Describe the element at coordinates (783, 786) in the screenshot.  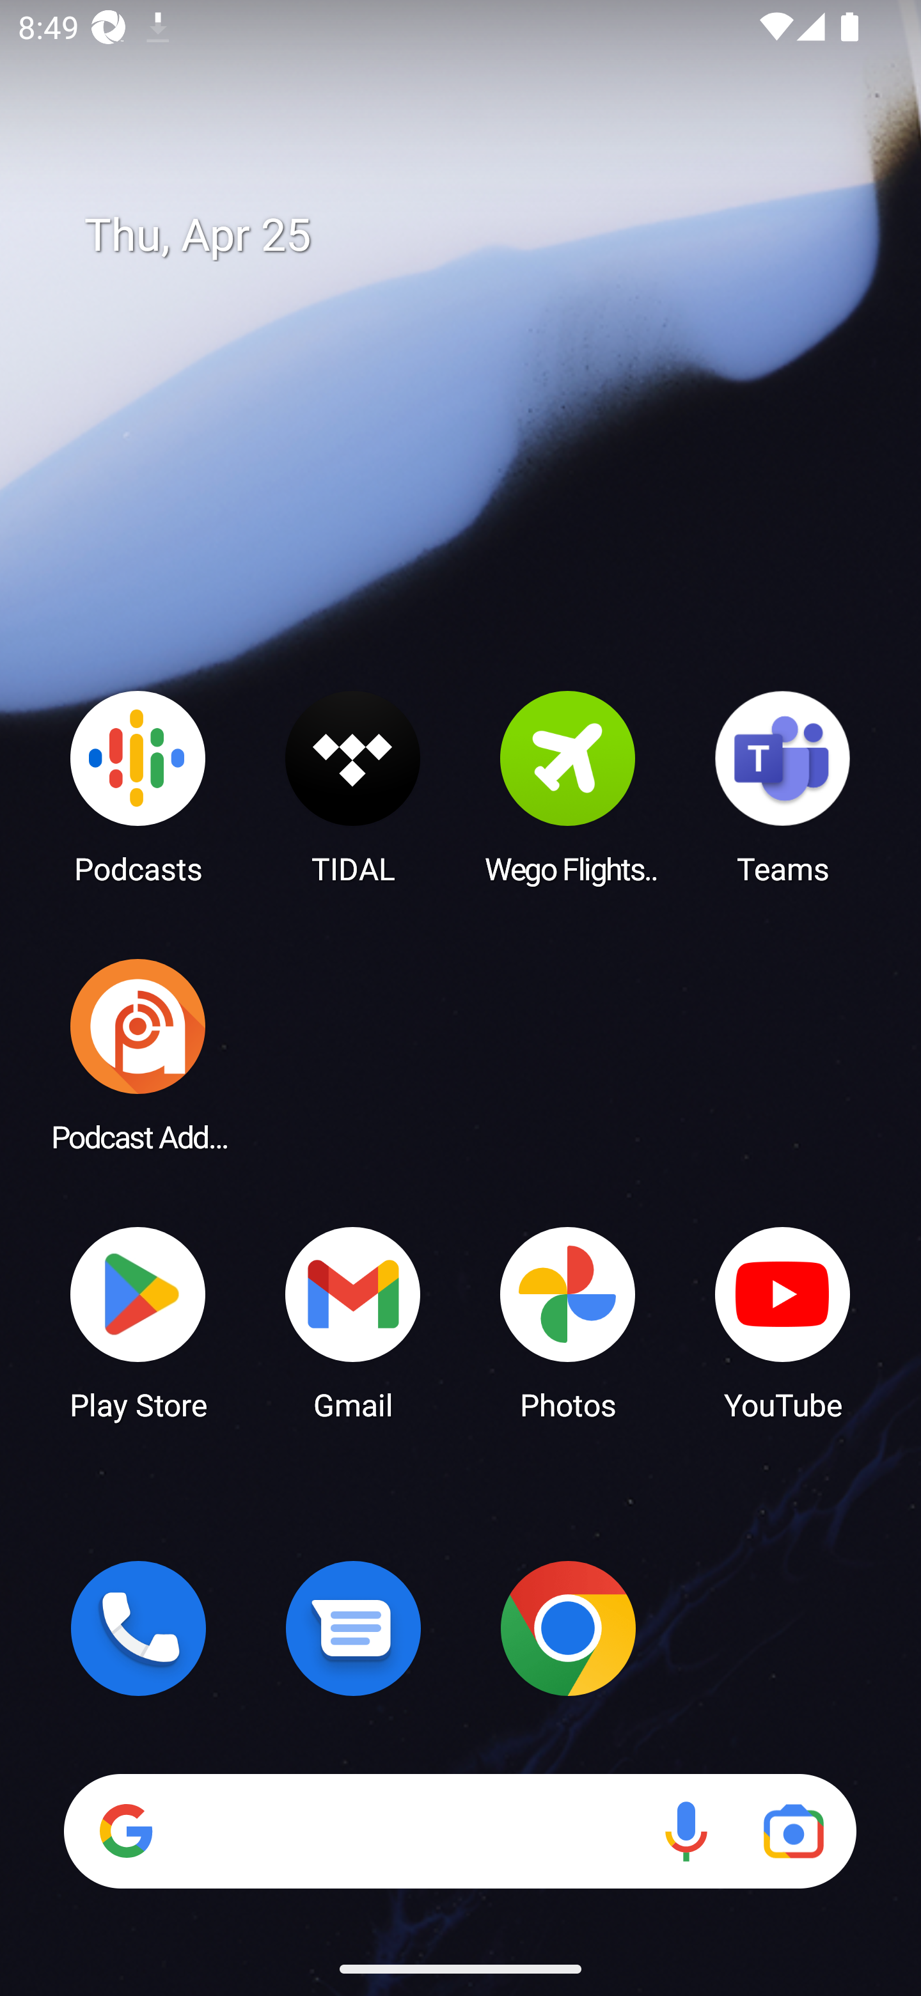
I see `Teams` at that location.